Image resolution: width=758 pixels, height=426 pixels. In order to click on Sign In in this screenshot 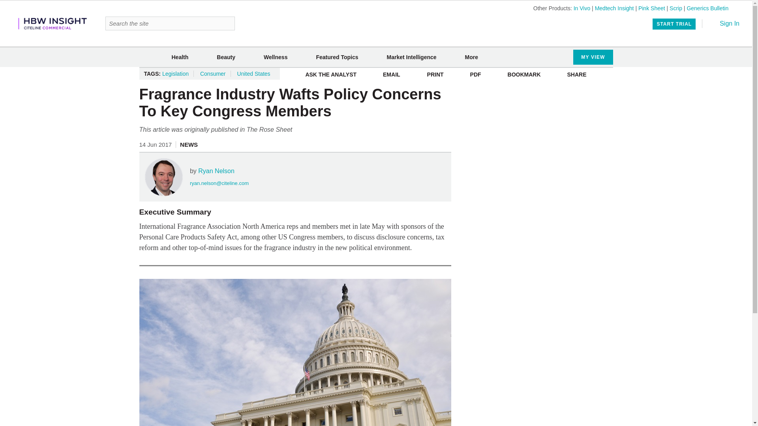, I will do `click(724, 23)`.